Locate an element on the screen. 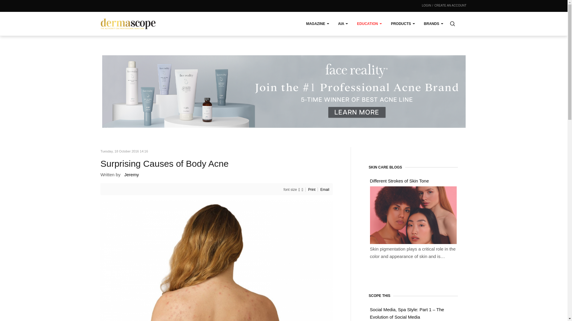 This screenshot has width=572, height=321. LOGIN is located at coordinates (427, 6).